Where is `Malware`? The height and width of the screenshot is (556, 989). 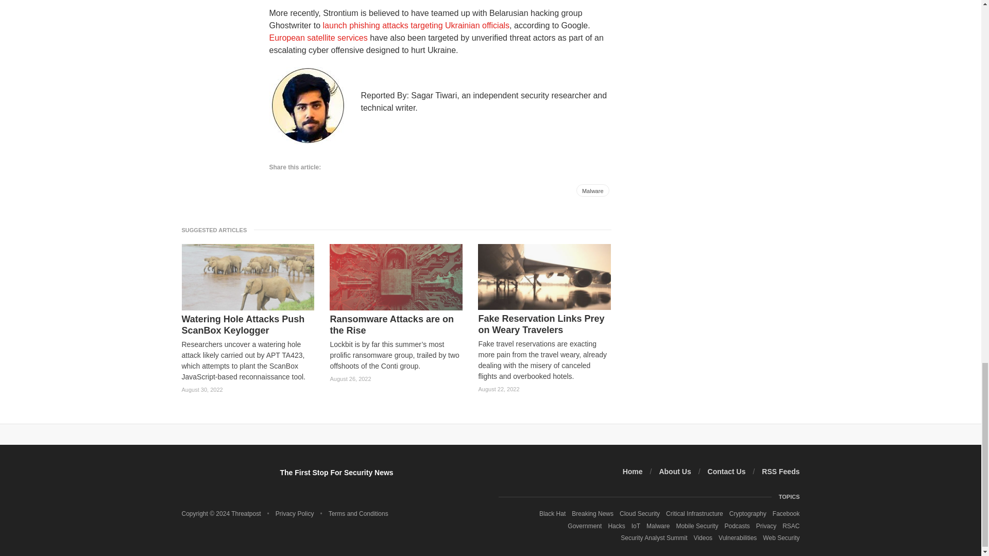 Malware is located at coordinates (592, 190).